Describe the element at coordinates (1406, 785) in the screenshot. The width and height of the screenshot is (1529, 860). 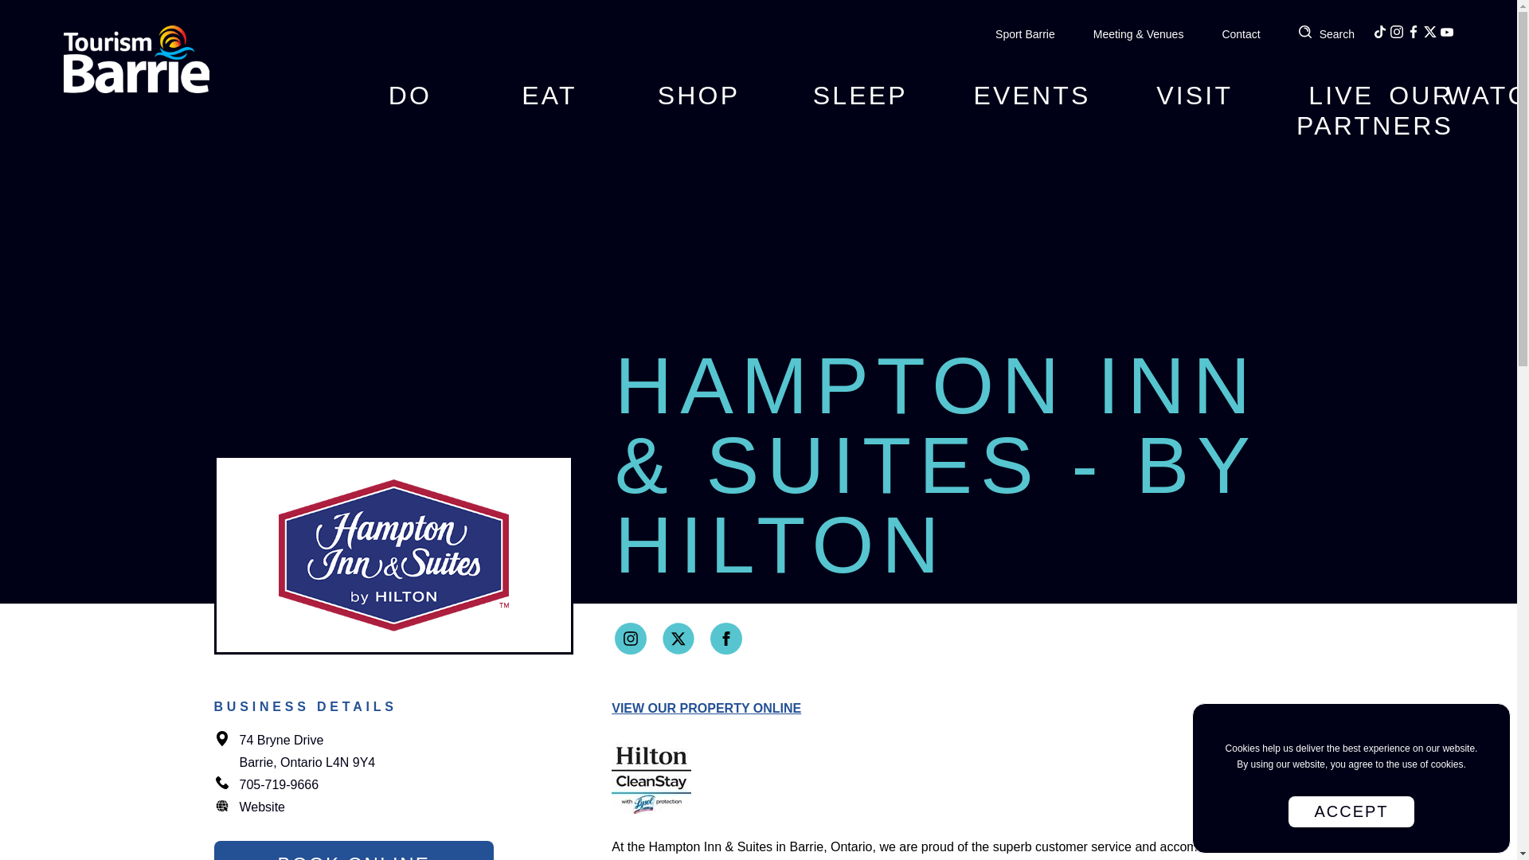
I see `LiveChat chat widget` at that location.